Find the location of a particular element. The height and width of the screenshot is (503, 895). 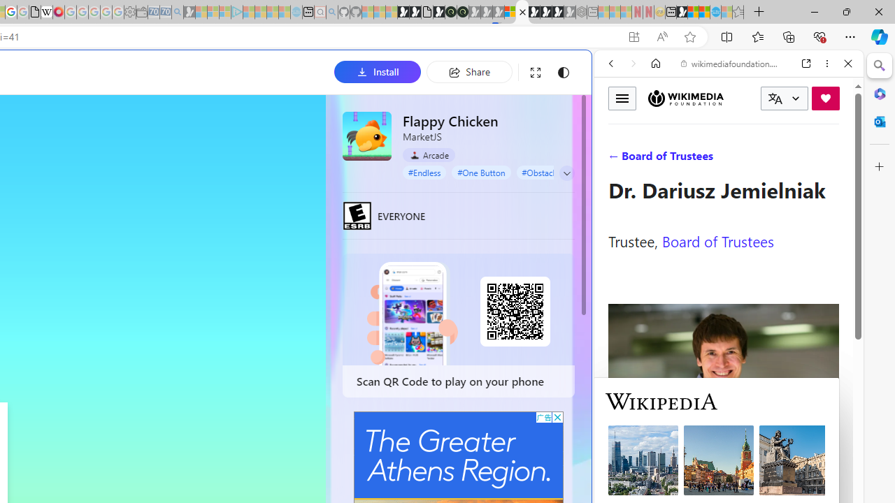

CURRENT LANGUAGE: is located at coordinates (785, 99).